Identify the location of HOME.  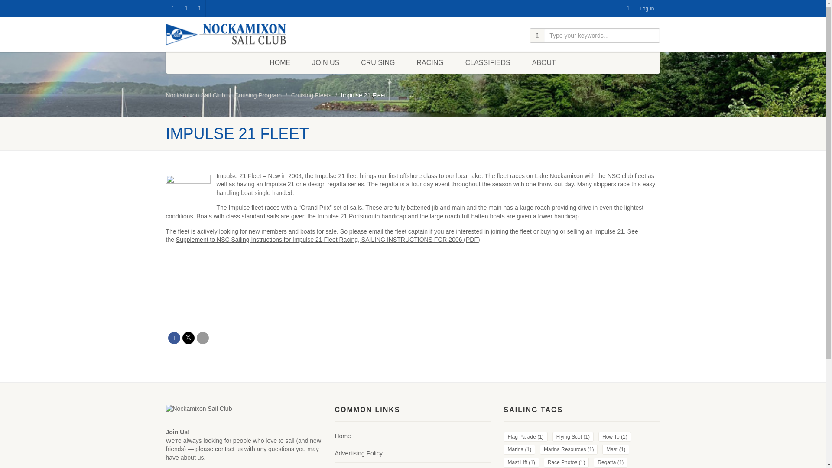
(280, 62).